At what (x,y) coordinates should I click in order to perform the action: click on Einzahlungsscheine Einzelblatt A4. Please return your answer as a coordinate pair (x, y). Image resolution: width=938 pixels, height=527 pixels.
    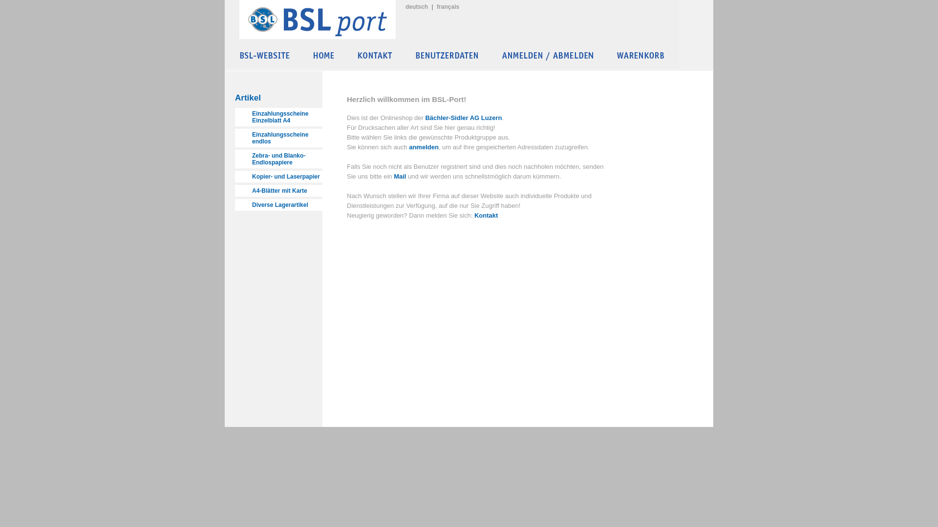
    Looking at the image, I should click on (278, 117).